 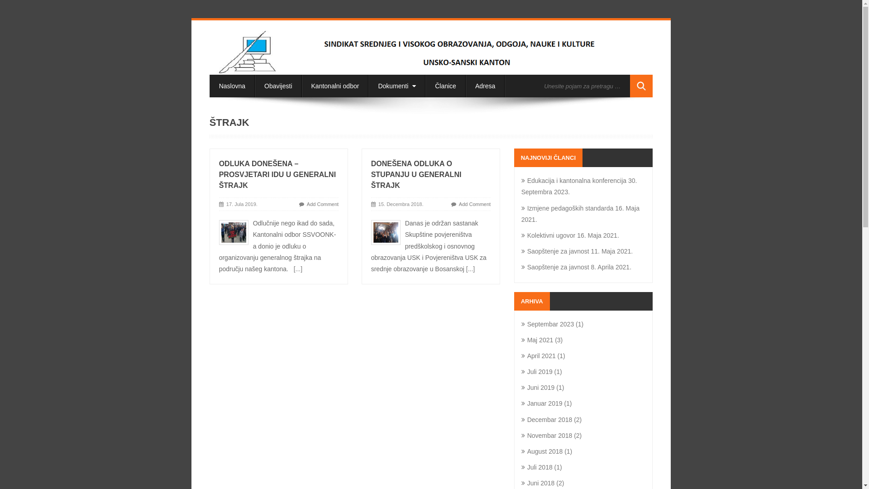 I want to click on Naslovna, so click(x=232, y=86).